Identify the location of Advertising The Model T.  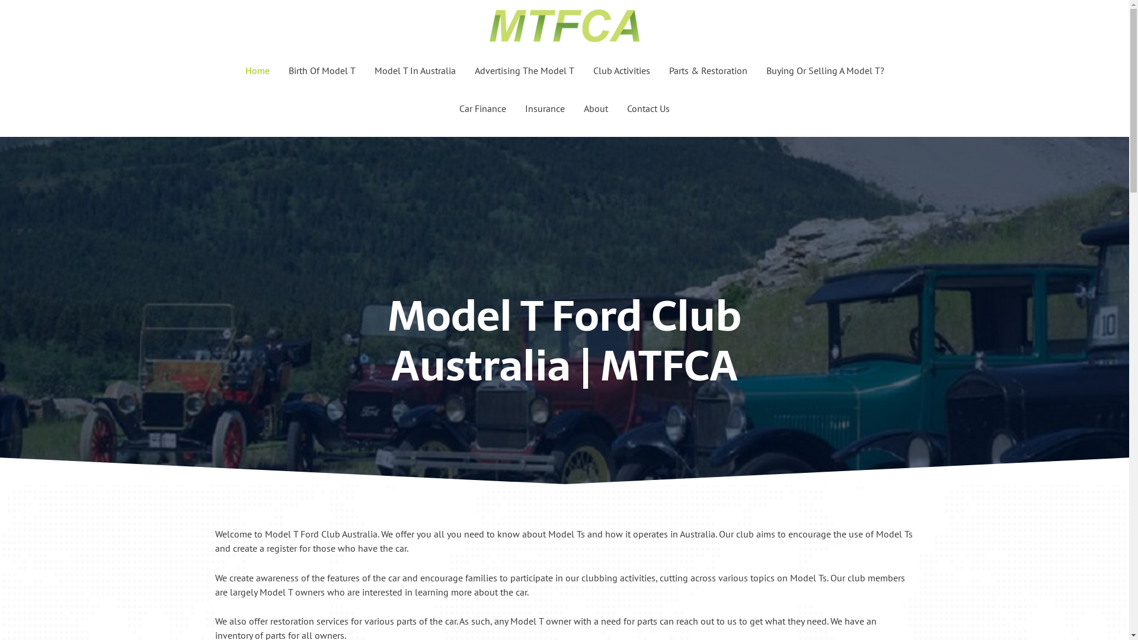
(524, 71).